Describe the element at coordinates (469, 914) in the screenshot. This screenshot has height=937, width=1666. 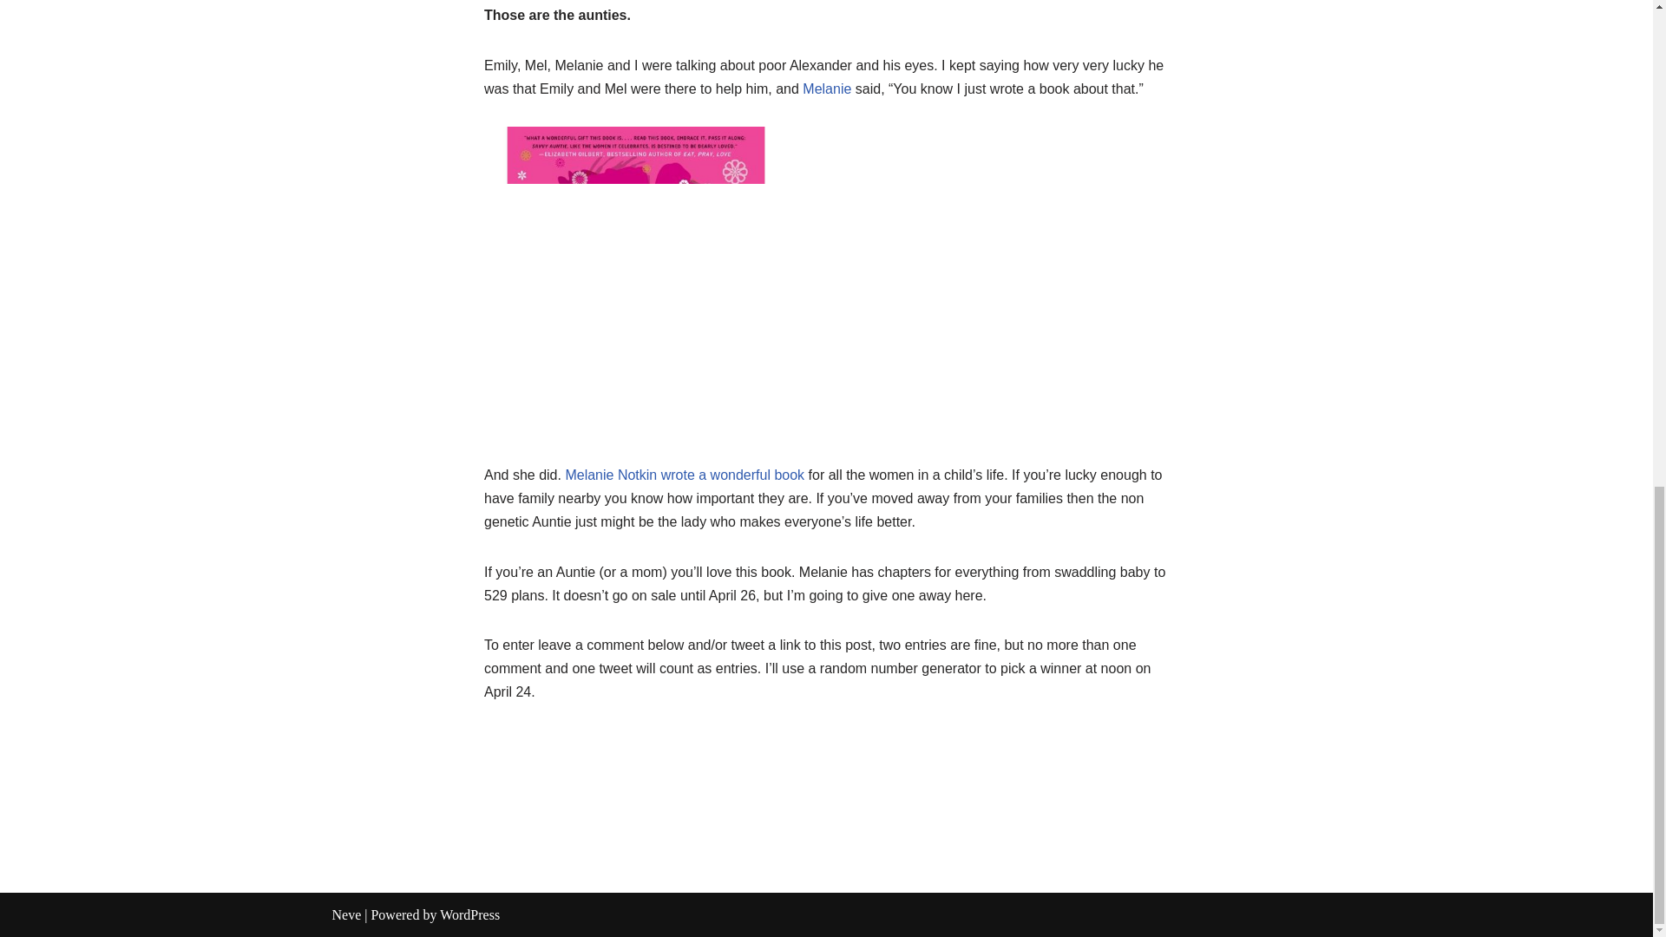
I see `WordPress` at that location.